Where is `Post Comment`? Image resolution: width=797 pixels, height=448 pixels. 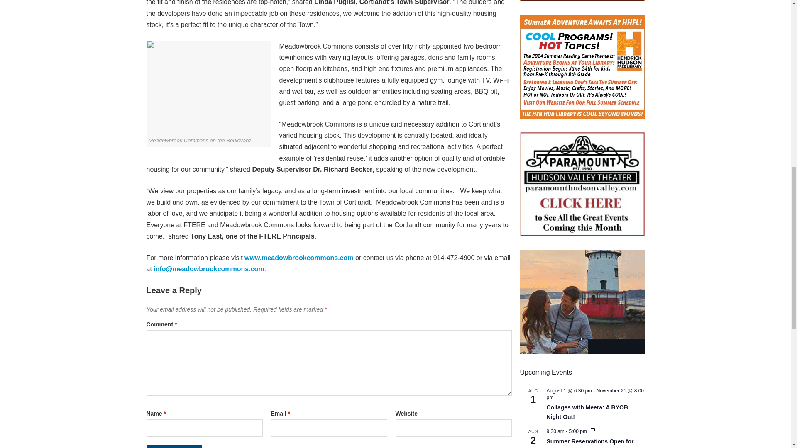 Post Comment is located at coordinates (174, 446).